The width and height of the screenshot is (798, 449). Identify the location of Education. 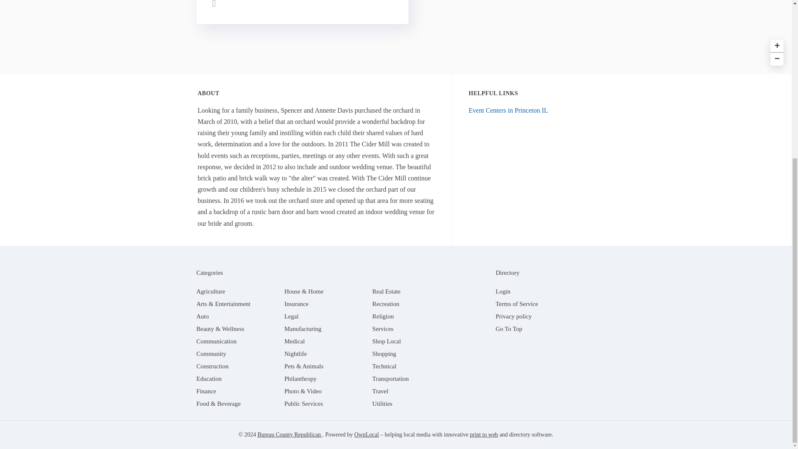
(209, 378).